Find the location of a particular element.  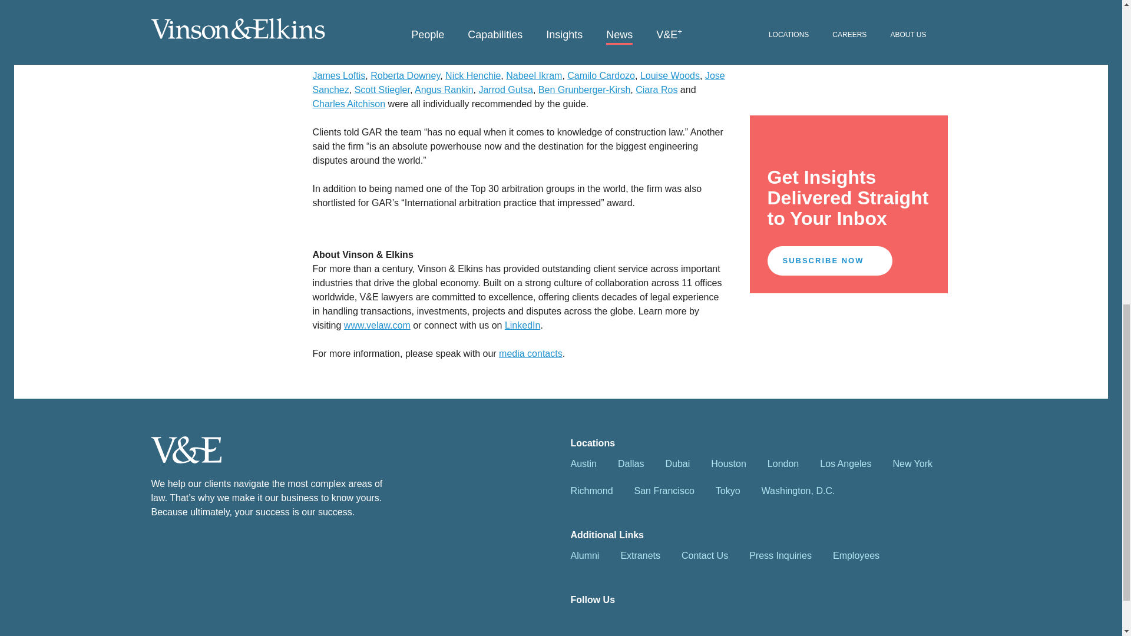

Roberta Downey is located at coordinates (405, 75).